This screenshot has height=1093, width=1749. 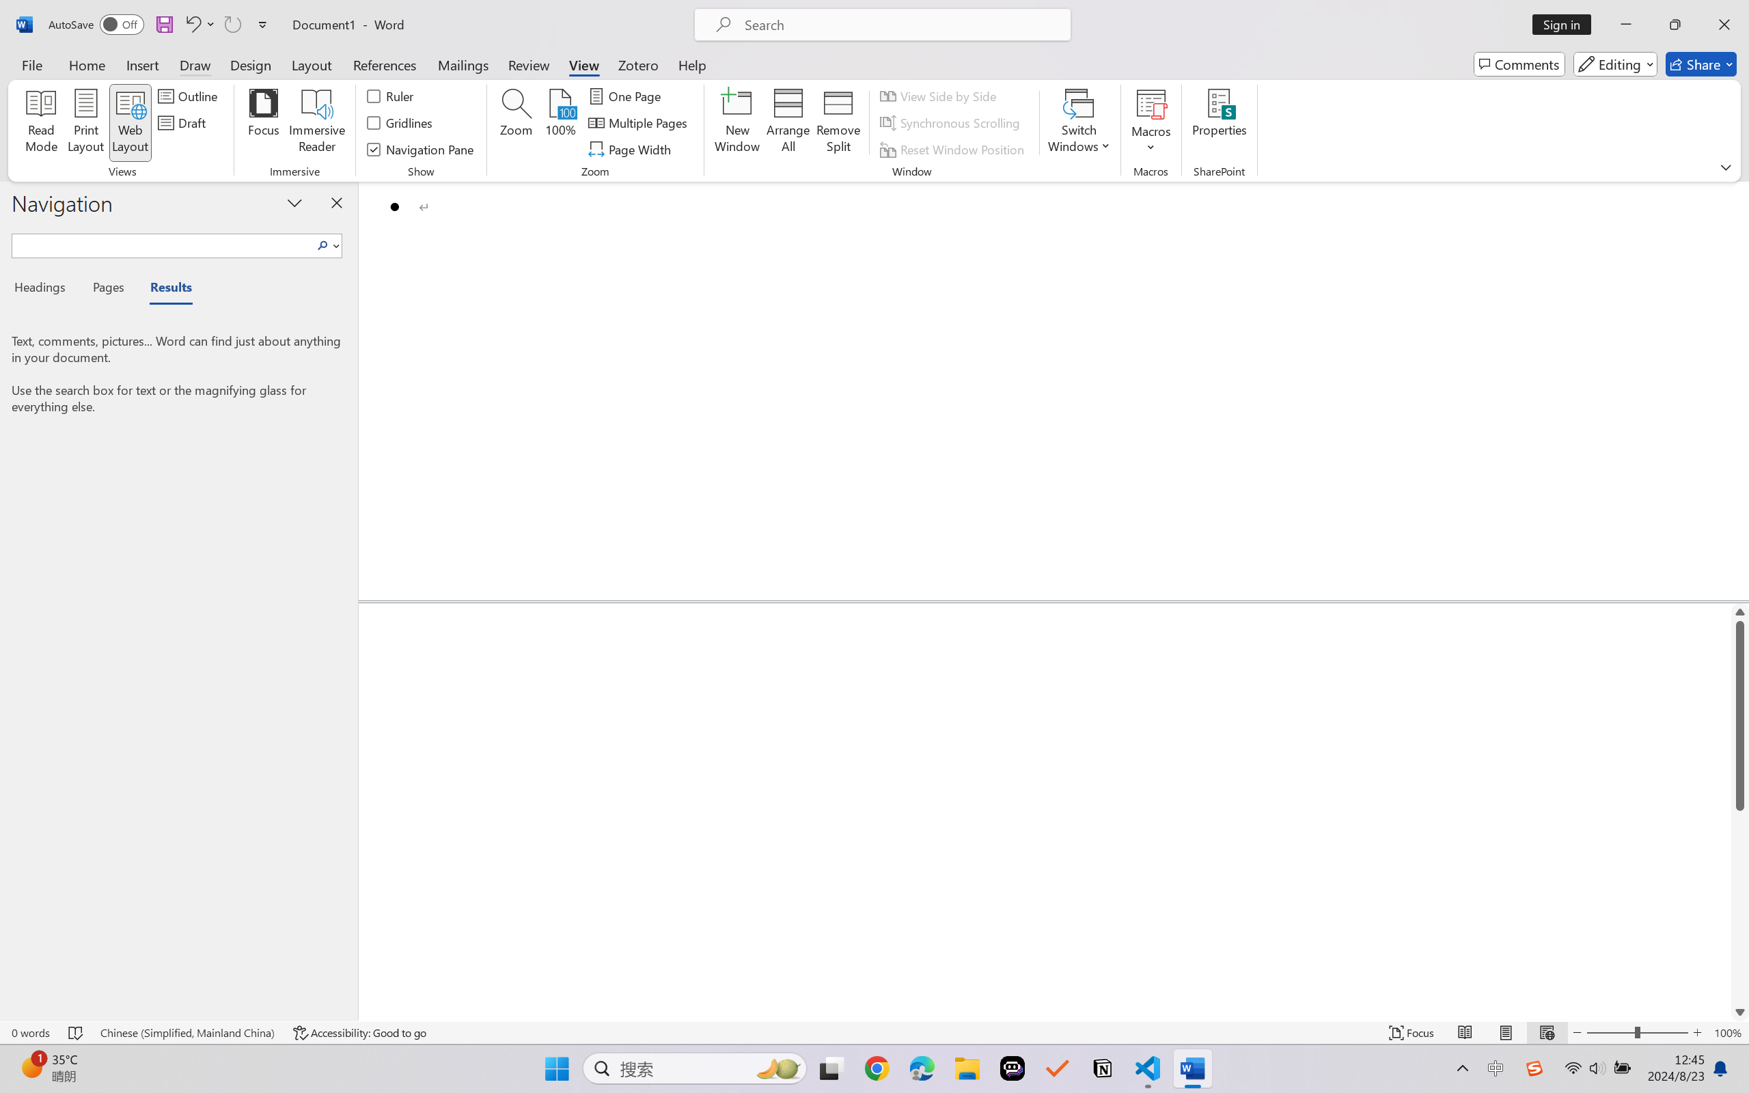 What do you see at coordinates (1740, 907) in the screenshot?
I see `Page down` at bounding box center [1740, 907].